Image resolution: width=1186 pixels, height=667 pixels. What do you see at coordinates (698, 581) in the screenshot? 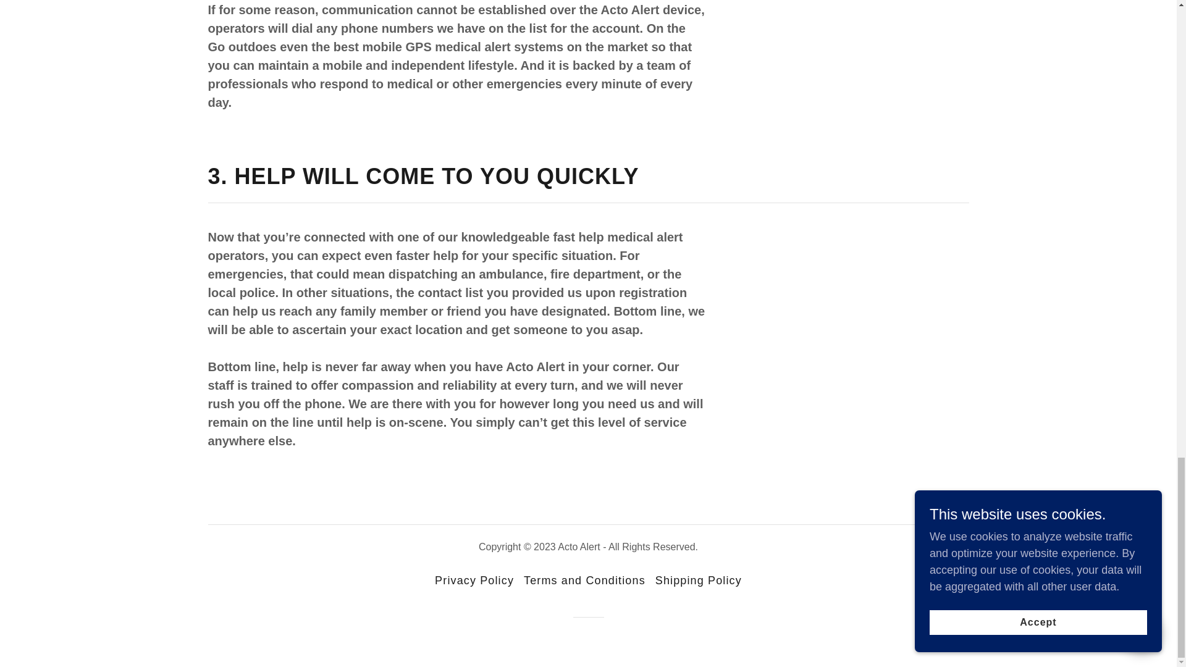
I see `Shipping Policy` at bounding box center [698, 581].